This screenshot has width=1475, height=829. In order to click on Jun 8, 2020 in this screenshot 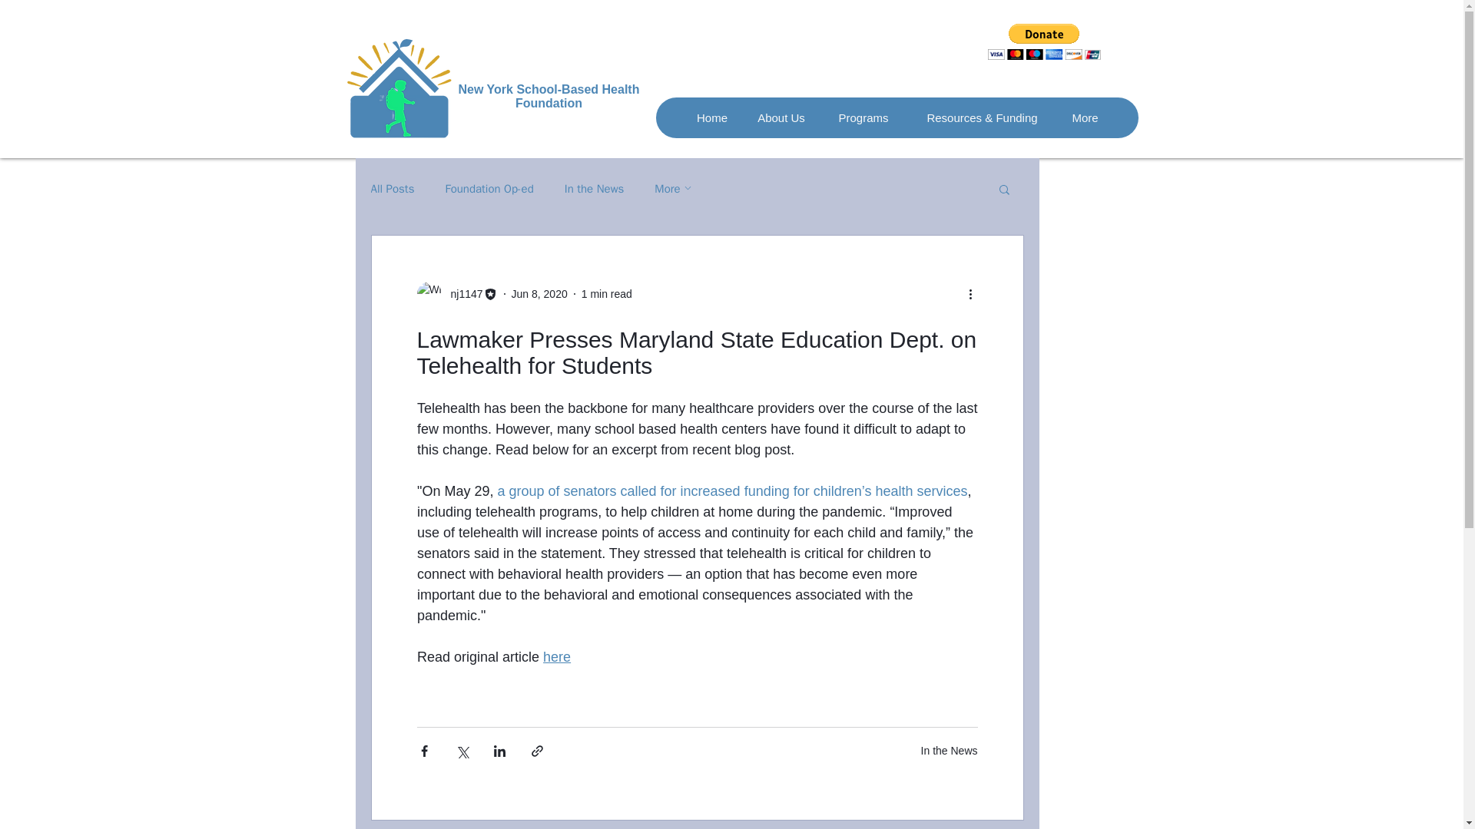, I will do `click(539, 292)`.